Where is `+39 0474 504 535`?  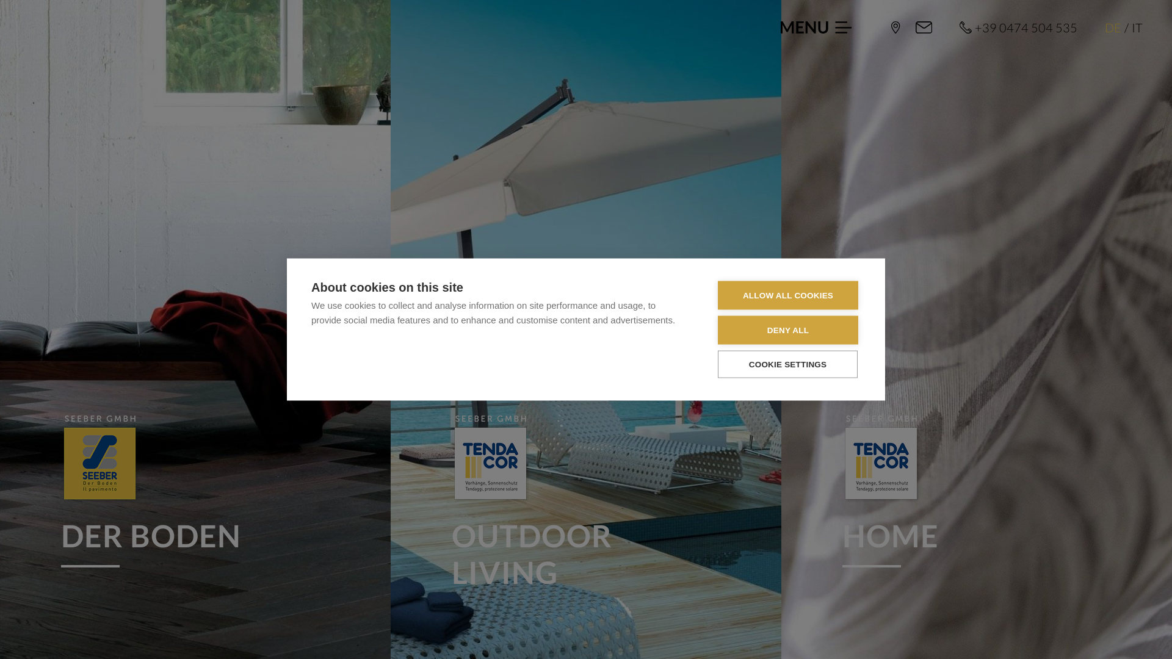 +39 0474 504 535 is located at coordinates (1018, 27).